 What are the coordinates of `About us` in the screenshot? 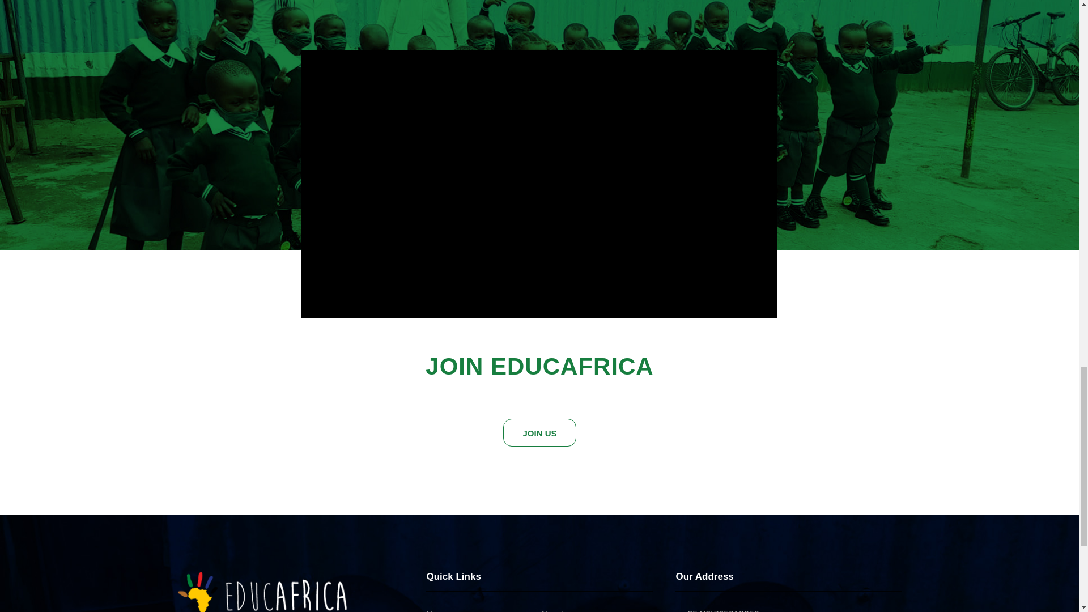 It's located at (558, 611).